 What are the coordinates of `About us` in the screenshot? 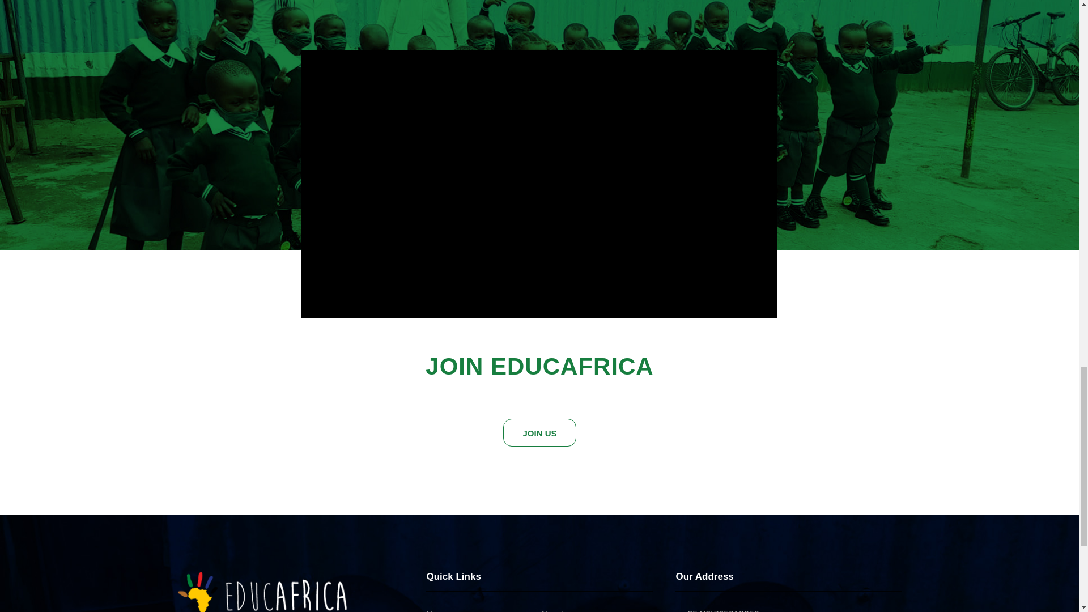 It's located at (558, 611).